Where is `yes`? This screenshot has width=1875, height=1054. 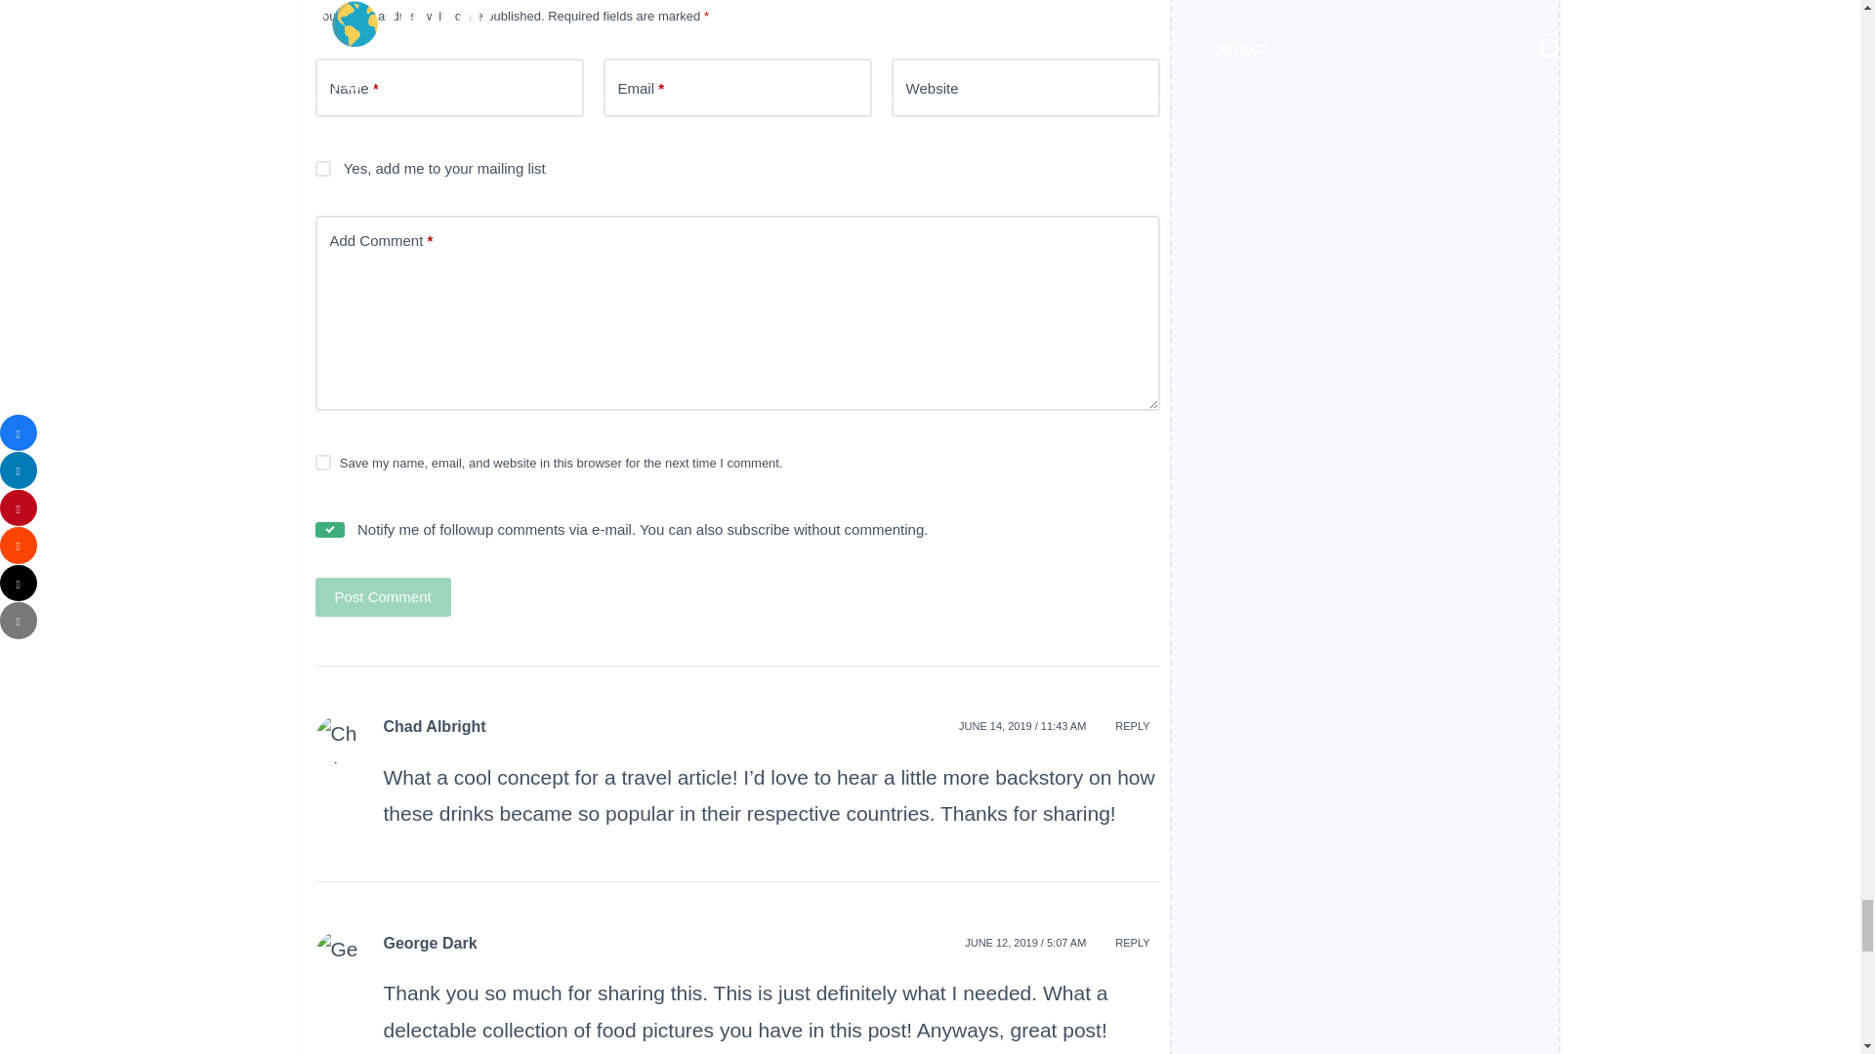
yes is located at coordinates (322, 462).